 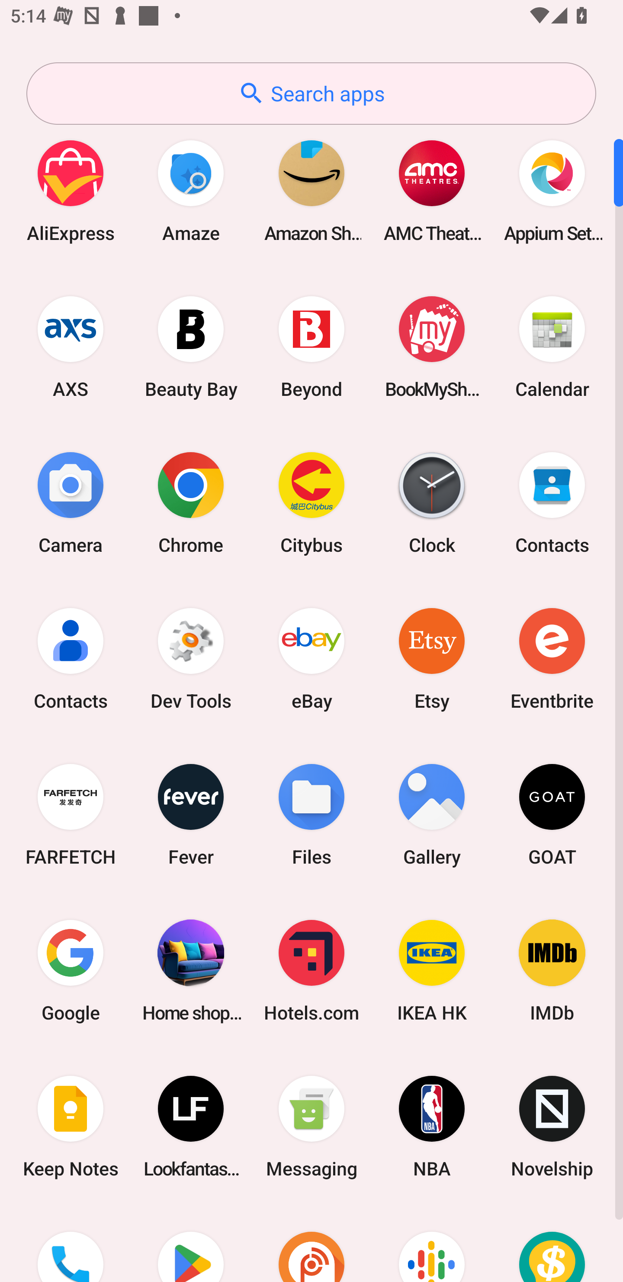 I want to click on Gallery, so click(x=432, y=814).